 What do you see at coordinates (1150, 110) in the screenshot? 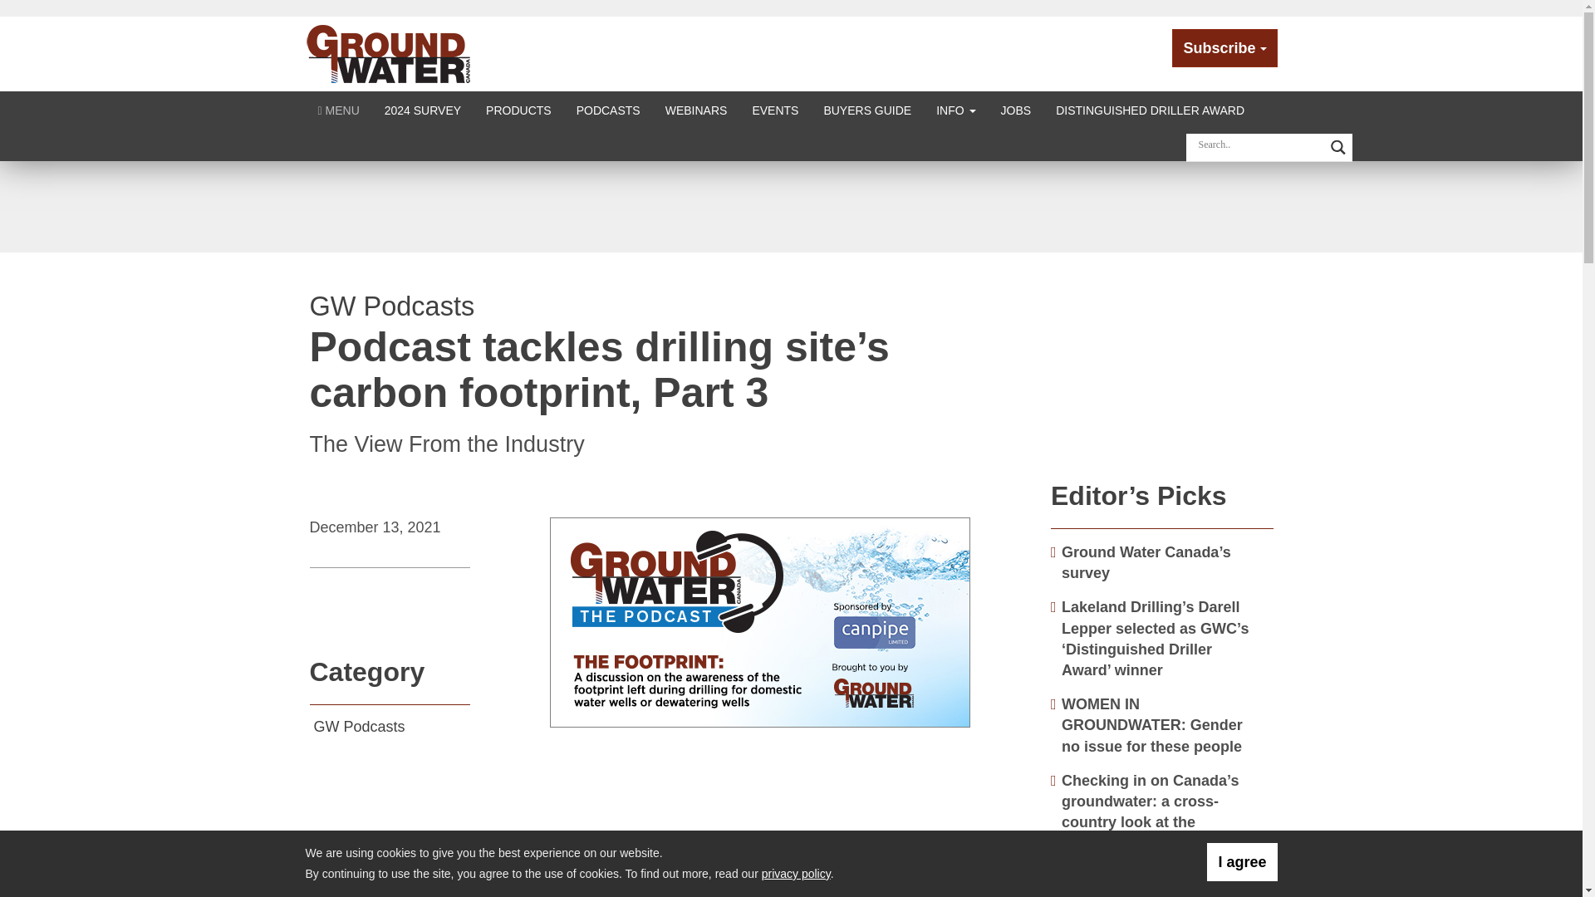
I see `DISTINGUISHED DRILLER AWARD` at bounding box center [1150, 110].